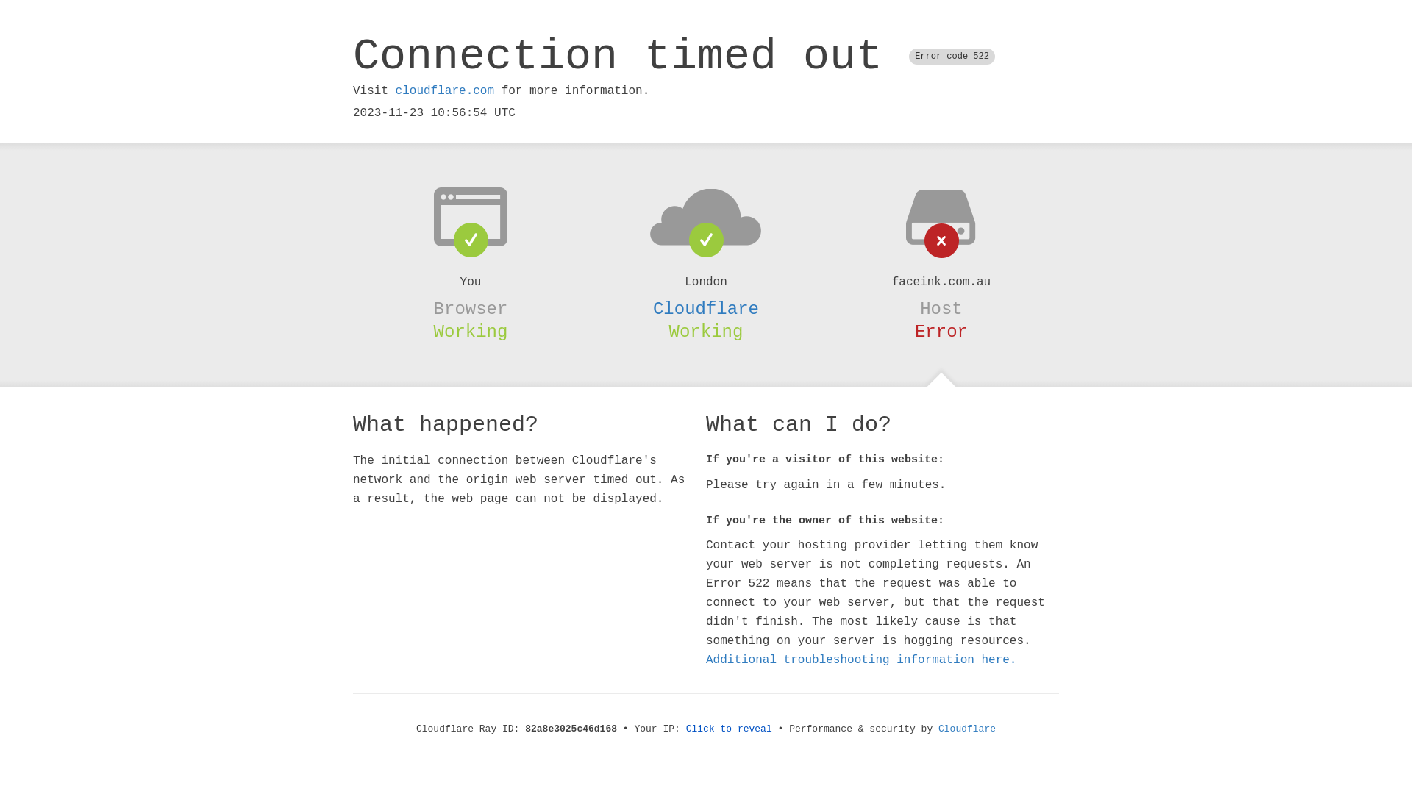 This screenshot has height=794, width=1412. Describe the element at coordinates (861, 660) in the screenshot. I see `Additional troubleshooting information here.` at that location.